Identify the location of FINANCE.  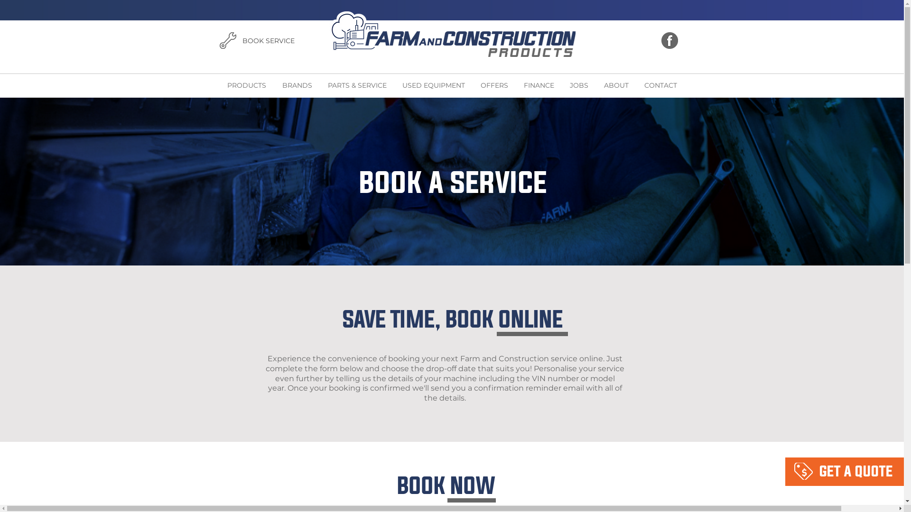
(538, 85).